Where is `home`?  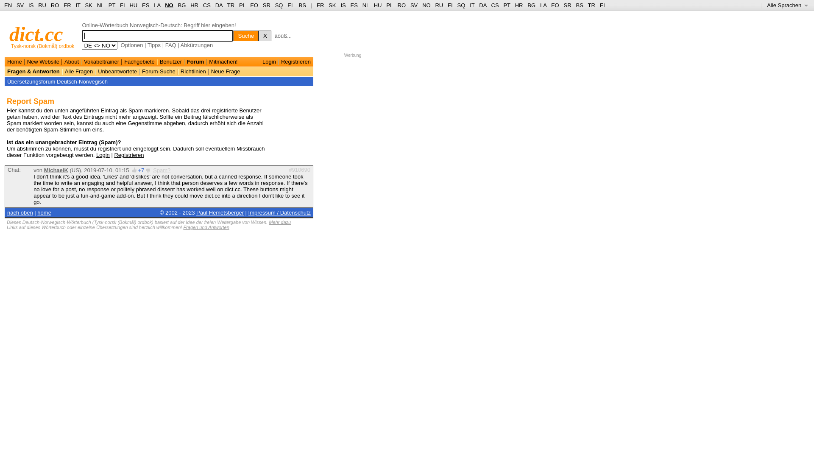 home is located at coordinates (44, 212).